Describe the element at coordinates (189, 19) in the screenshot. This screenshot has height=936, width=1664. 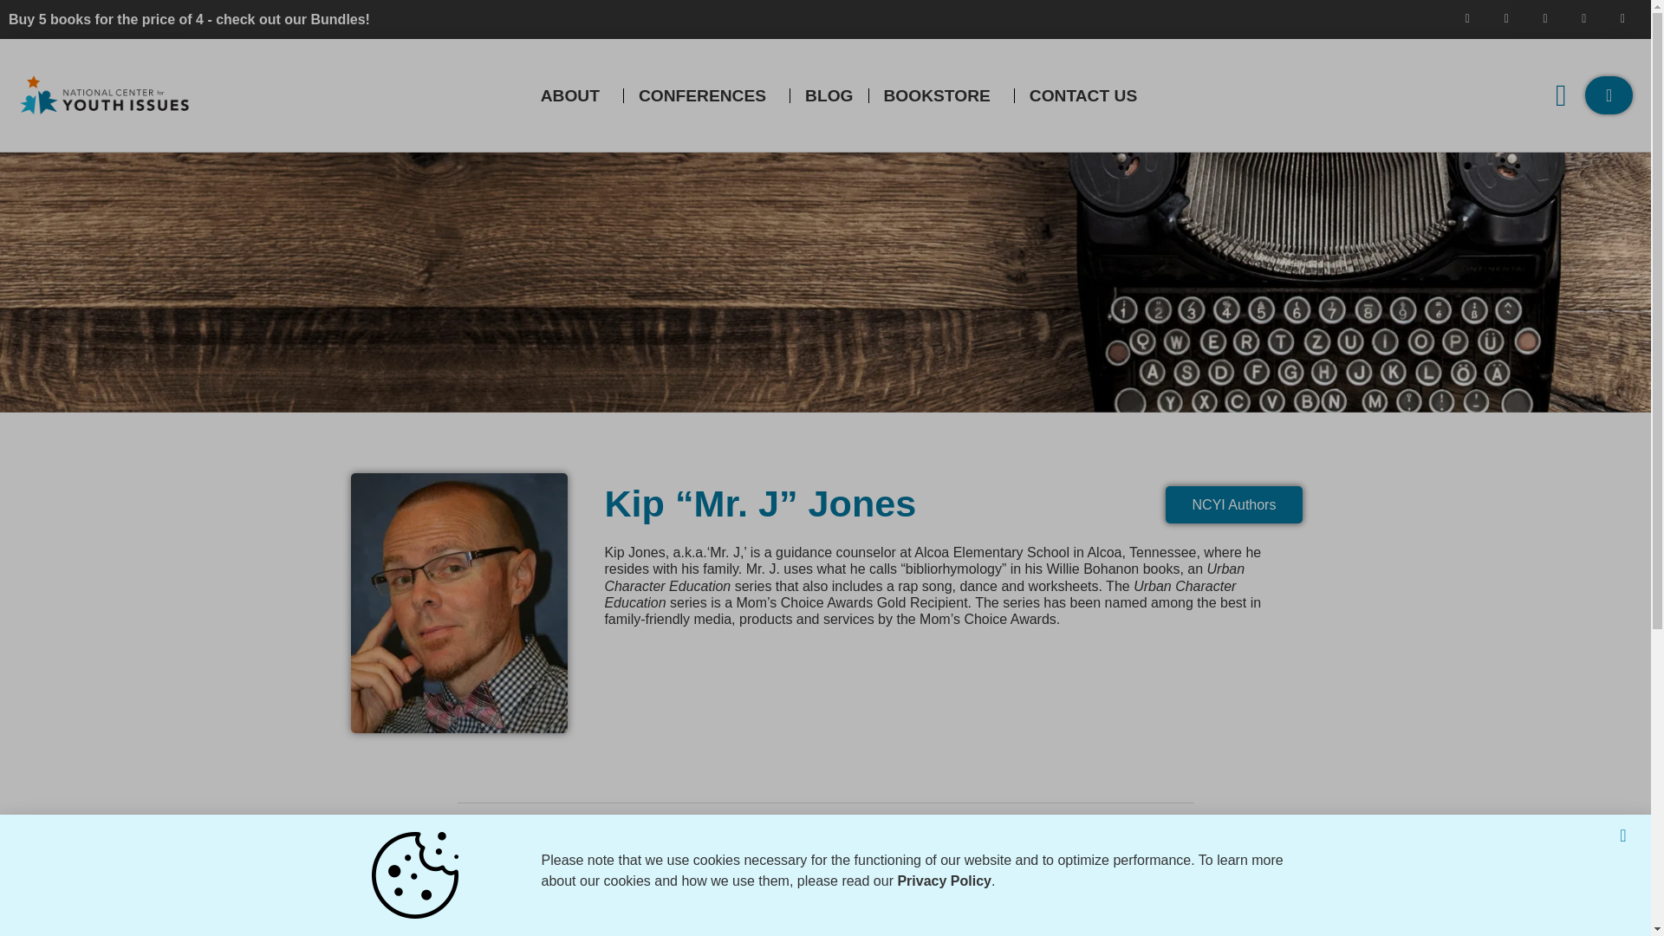
I see `Buy 5 books for the price of 4 - check out our Bundles!` at that location.